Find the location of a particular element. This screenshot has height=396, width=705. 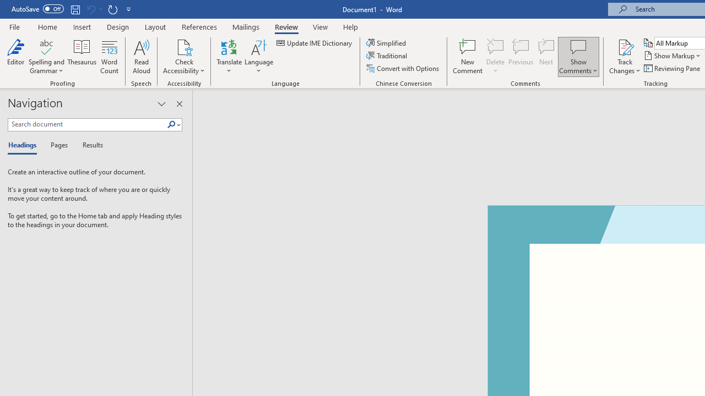

Spelling and Grammar is located at coordinates (46, 56).